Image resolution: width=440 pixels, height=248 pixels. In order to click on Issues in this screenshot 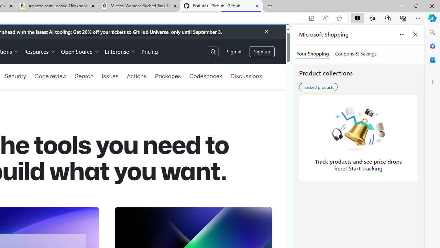, I will do `click(110, 76)`.